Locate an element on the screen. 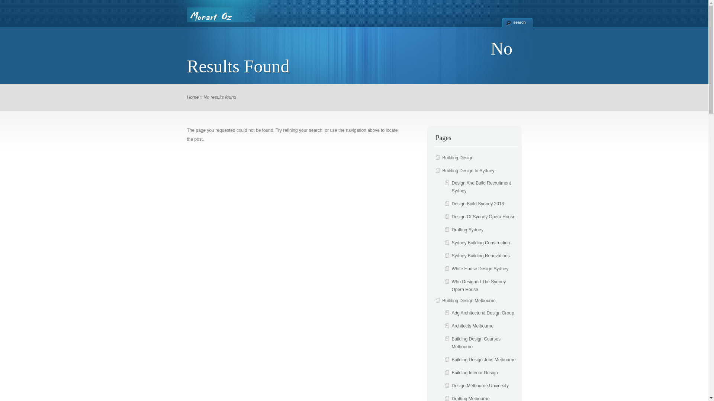 This screenshot has height=401, width=714. Building Design Jobs Melbourne is located at coordinates (483, 360).